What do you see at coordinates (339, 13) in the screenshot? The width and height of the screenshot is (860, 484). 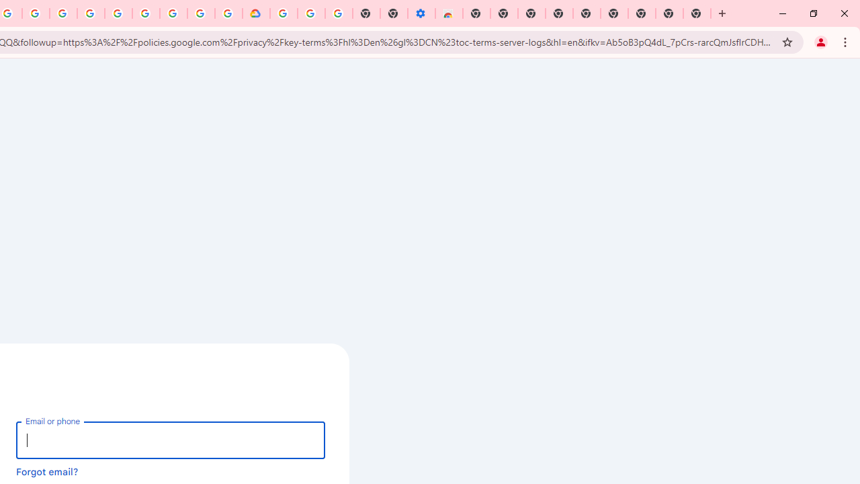 I see `Turn cookies on or off - Computer - Google Account Help` at bounding box center [339, 13].